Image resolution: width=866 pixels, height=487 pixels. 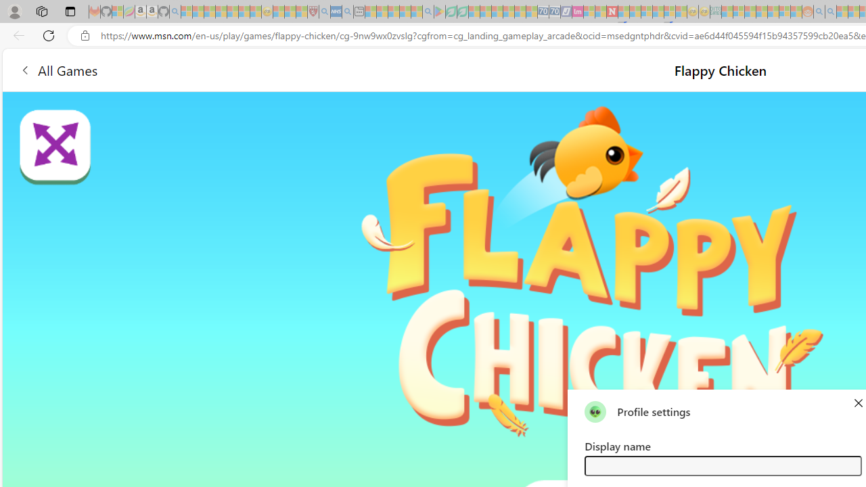 What do you see at coordinates (762, 12) in the screenshot?
I see `Expert Portfolios - Sleeping` at bounding box center [762, 12].